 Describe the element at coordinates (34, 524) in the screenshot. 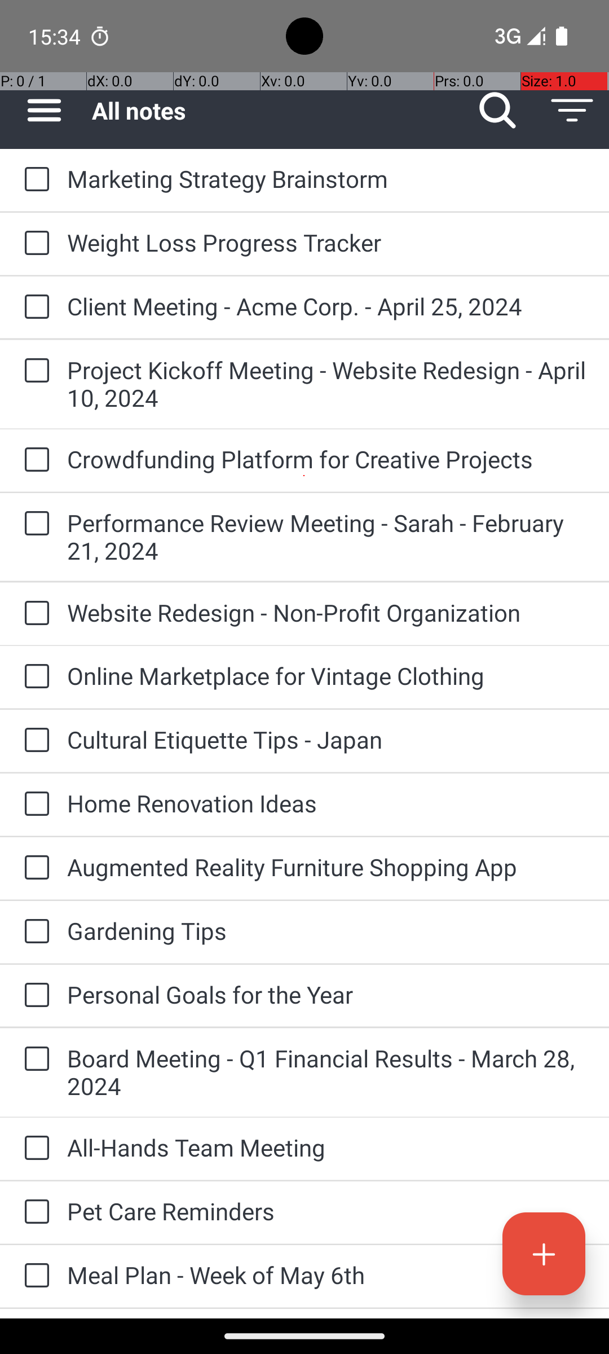

I see `to-do: Performance Review Meeting - Sarah - February 21, 2024` at that location.